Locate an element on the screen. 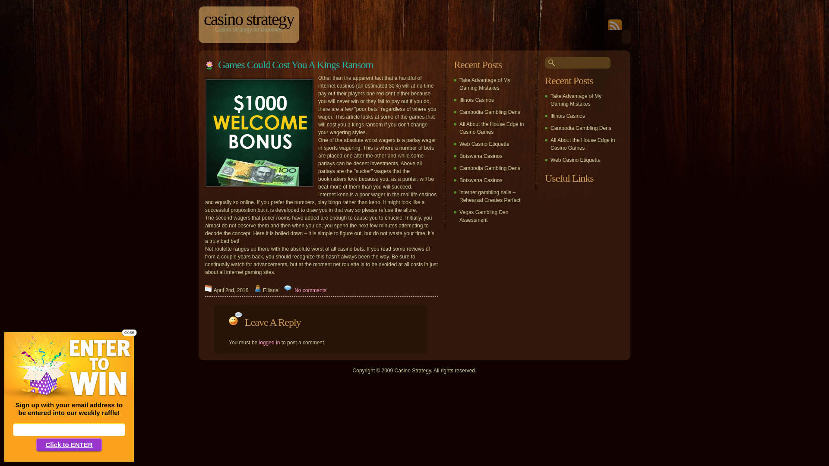  subscribe is located at coordinates (615, 28).